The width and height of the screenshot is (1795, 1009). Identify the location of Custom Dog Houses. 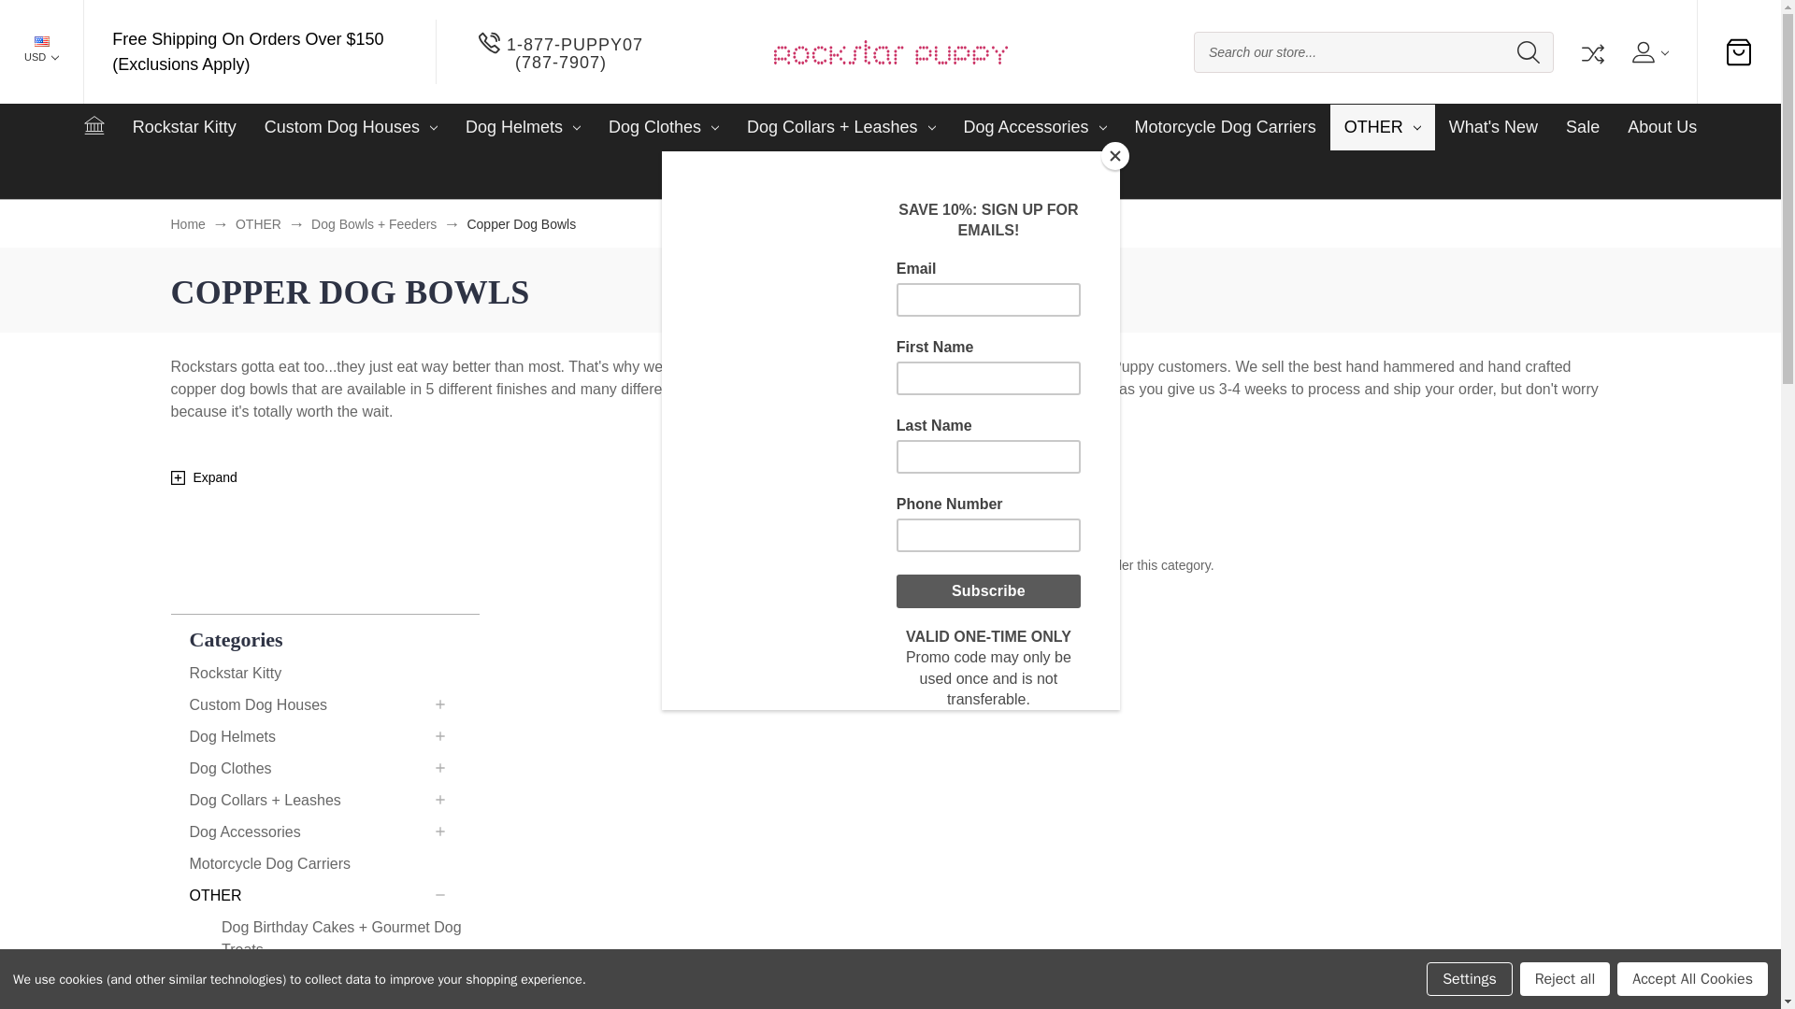
(352, 127).